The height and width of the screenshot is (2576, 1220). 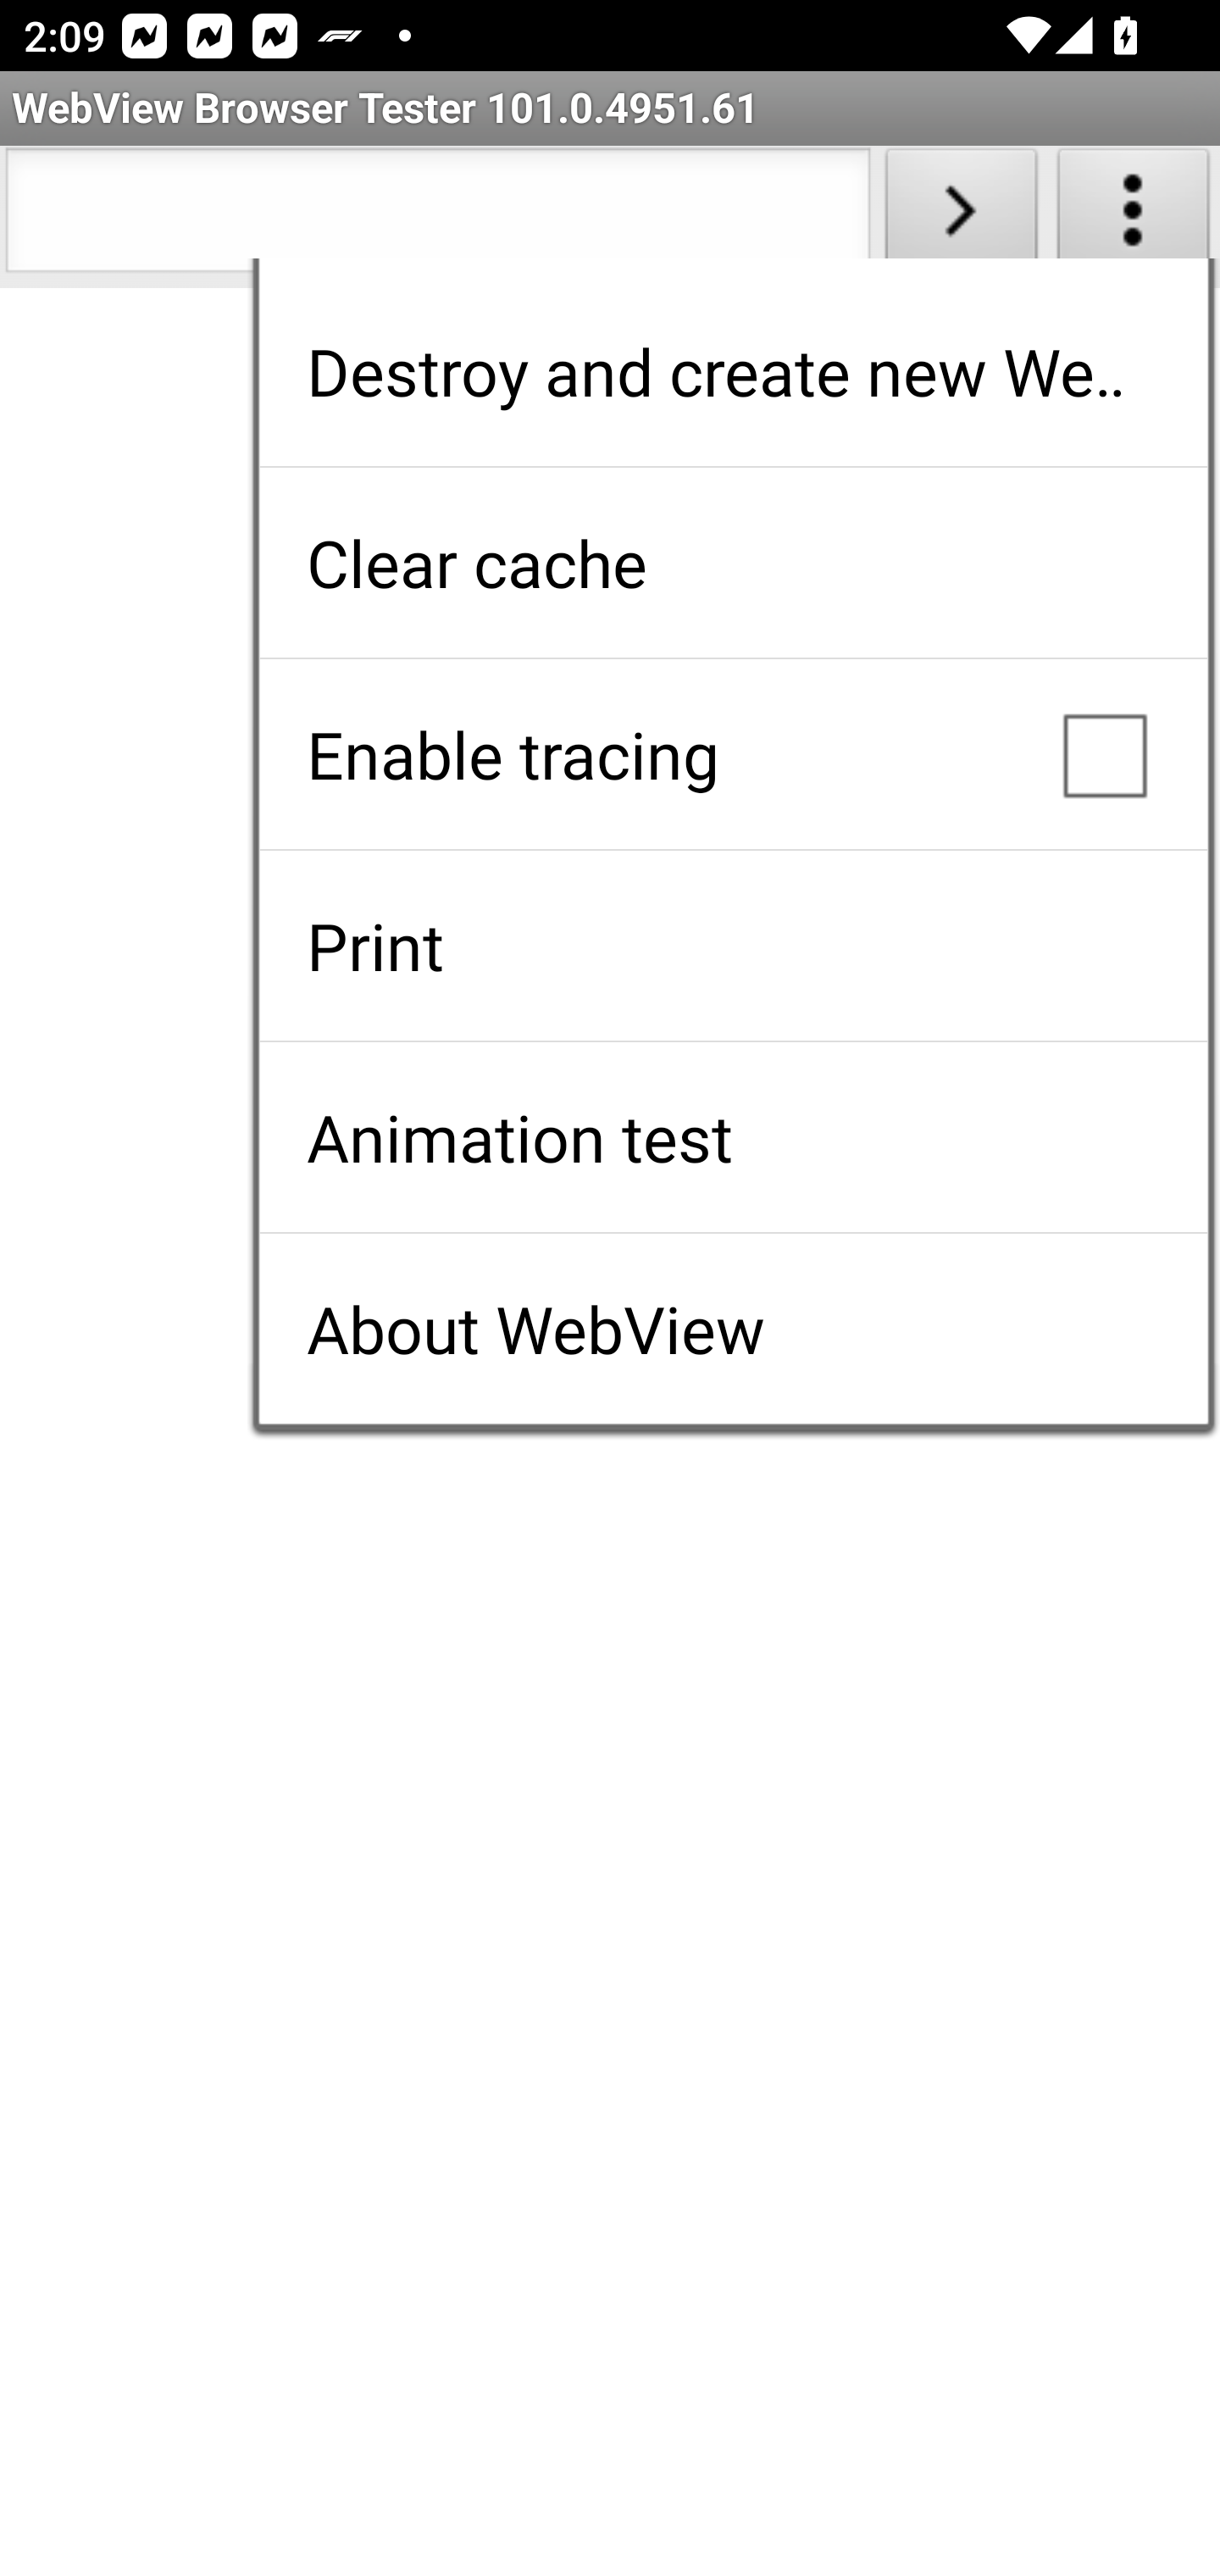 I want to click on Print, so click(x=733, y=946).